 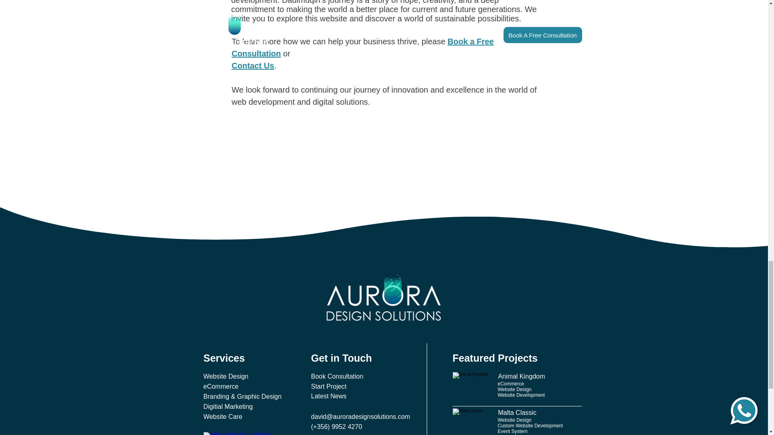 I want to click on eCommerce, so click(x=221, y=387).